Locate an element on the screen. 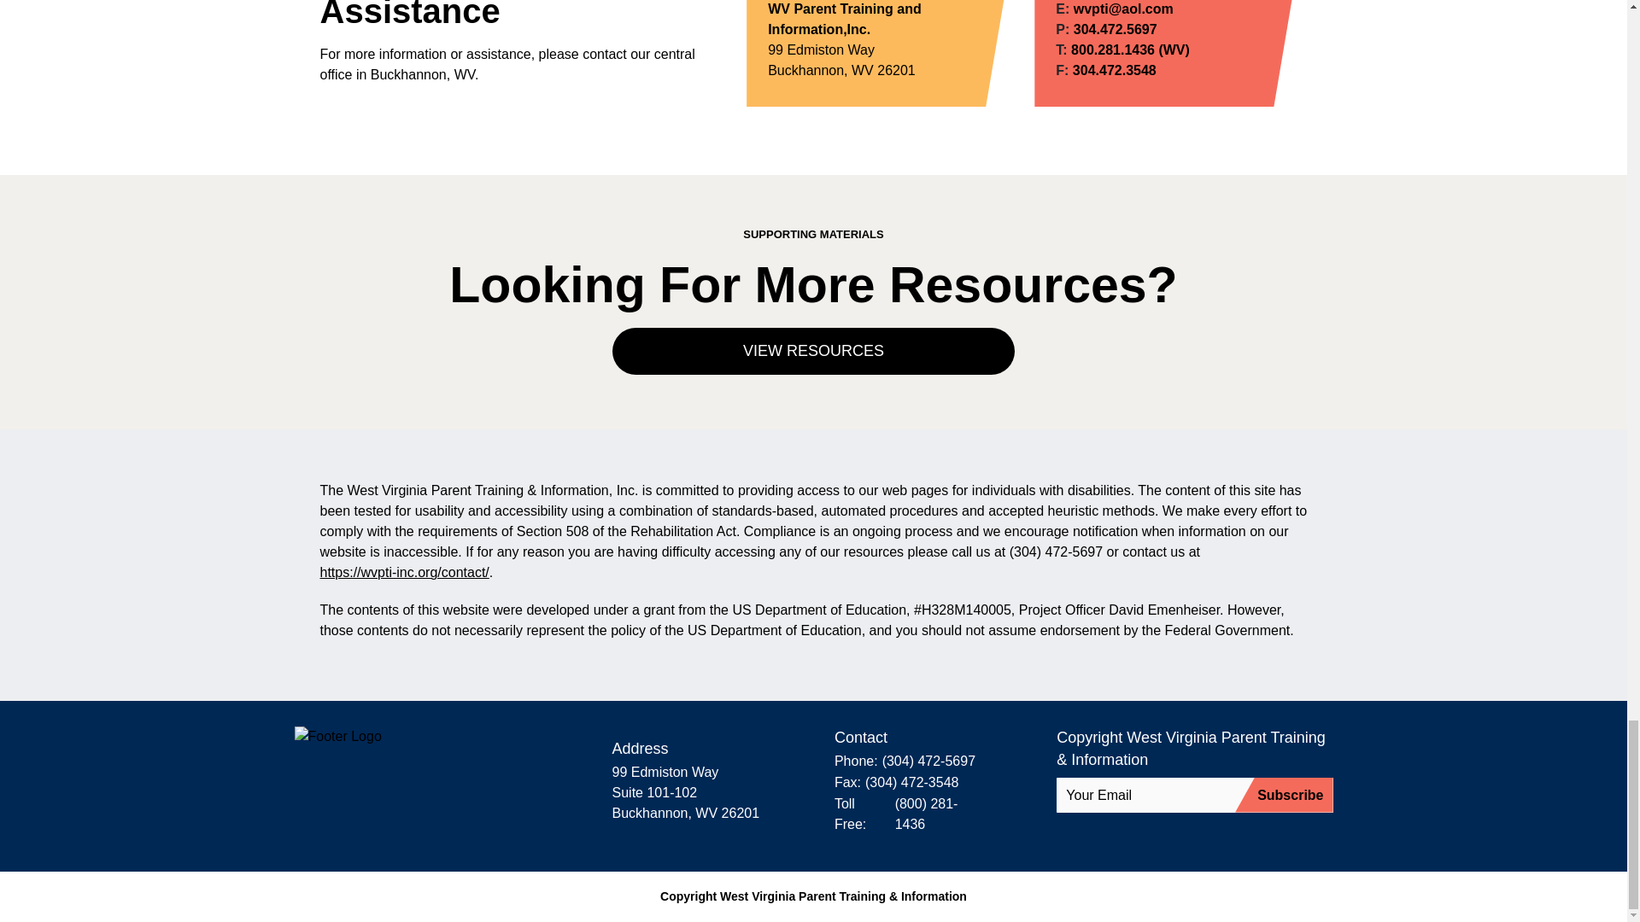 The width and height of the screenshot is (1640, 922). 304.472.5697 is located at coordinates (1116, 29).